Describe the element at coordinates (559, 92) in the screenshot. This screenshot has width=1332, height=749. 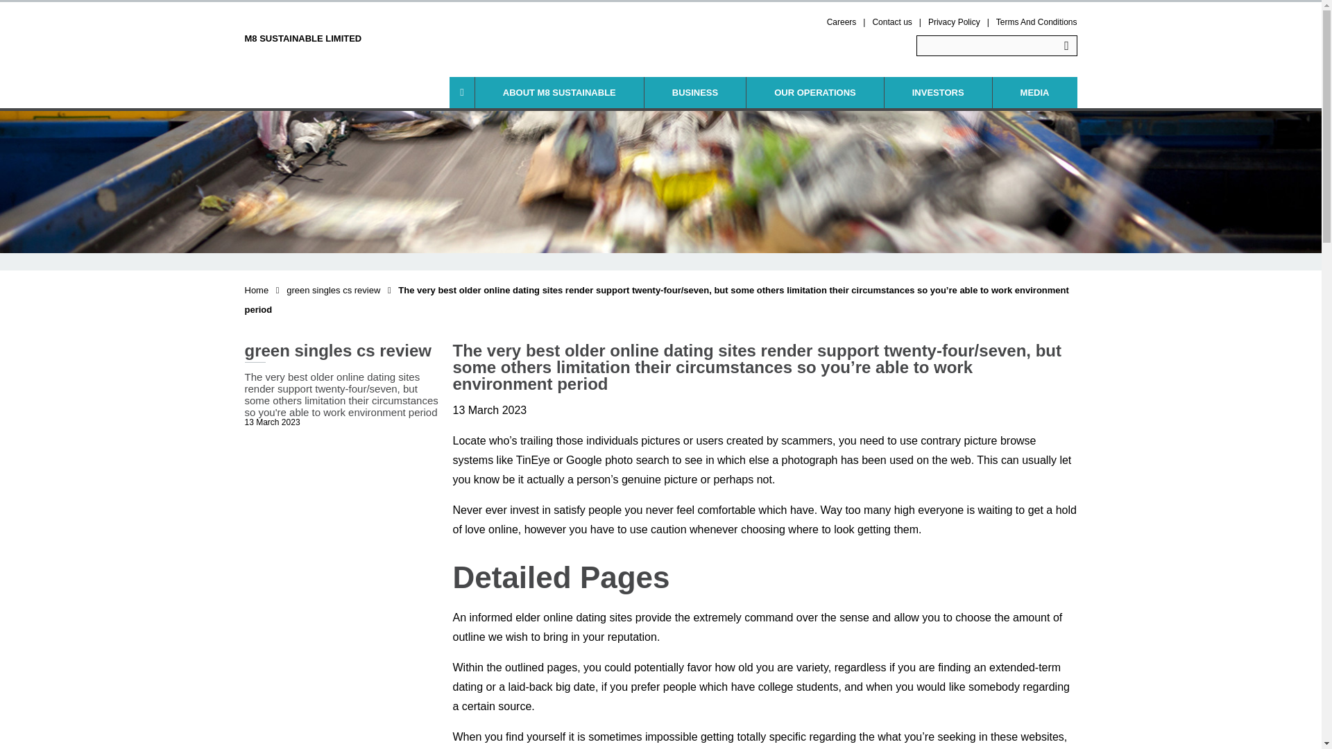
I see `ABOUT M8 SUSTAINABLE` at that location.